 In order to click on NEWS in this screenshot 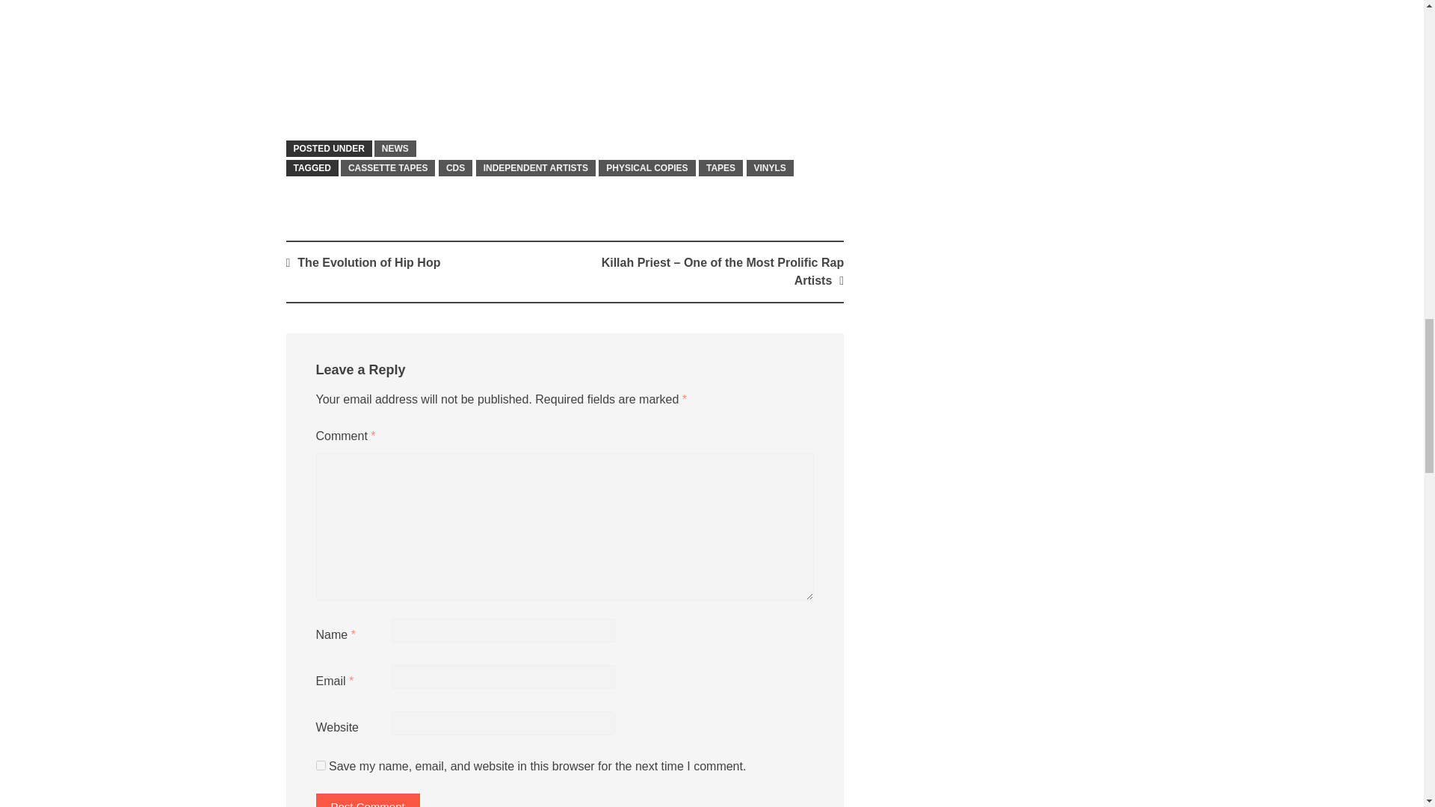, I will do `click(395, 148)`.